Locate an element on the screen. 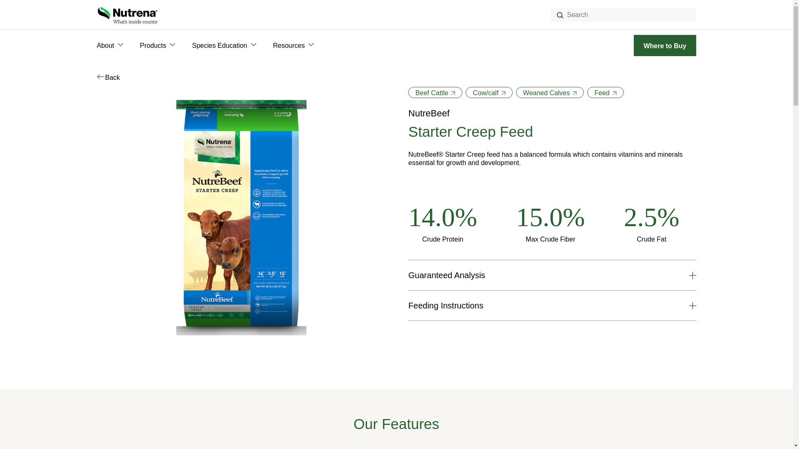 This screenshot has height=449, width=799. About is located at coordinates (105, 45).